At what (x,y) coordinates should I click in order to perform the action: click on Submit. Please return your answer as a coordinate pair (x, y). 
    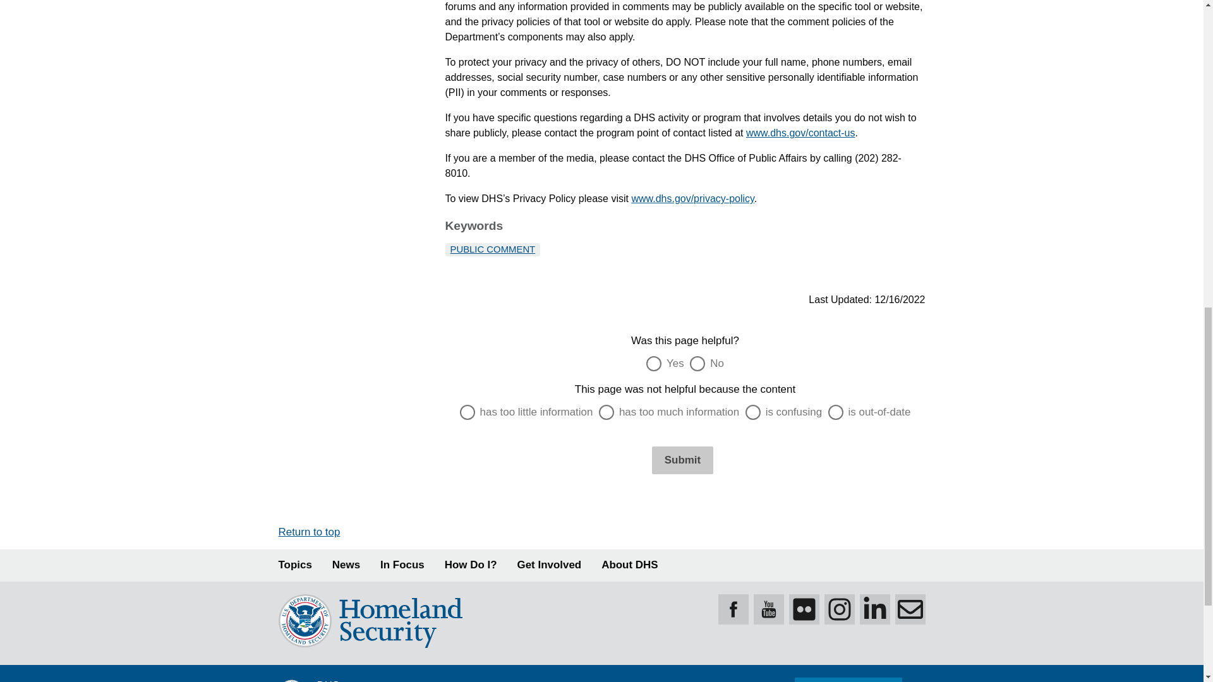
    Looking at the image, I should click on (682, 460).